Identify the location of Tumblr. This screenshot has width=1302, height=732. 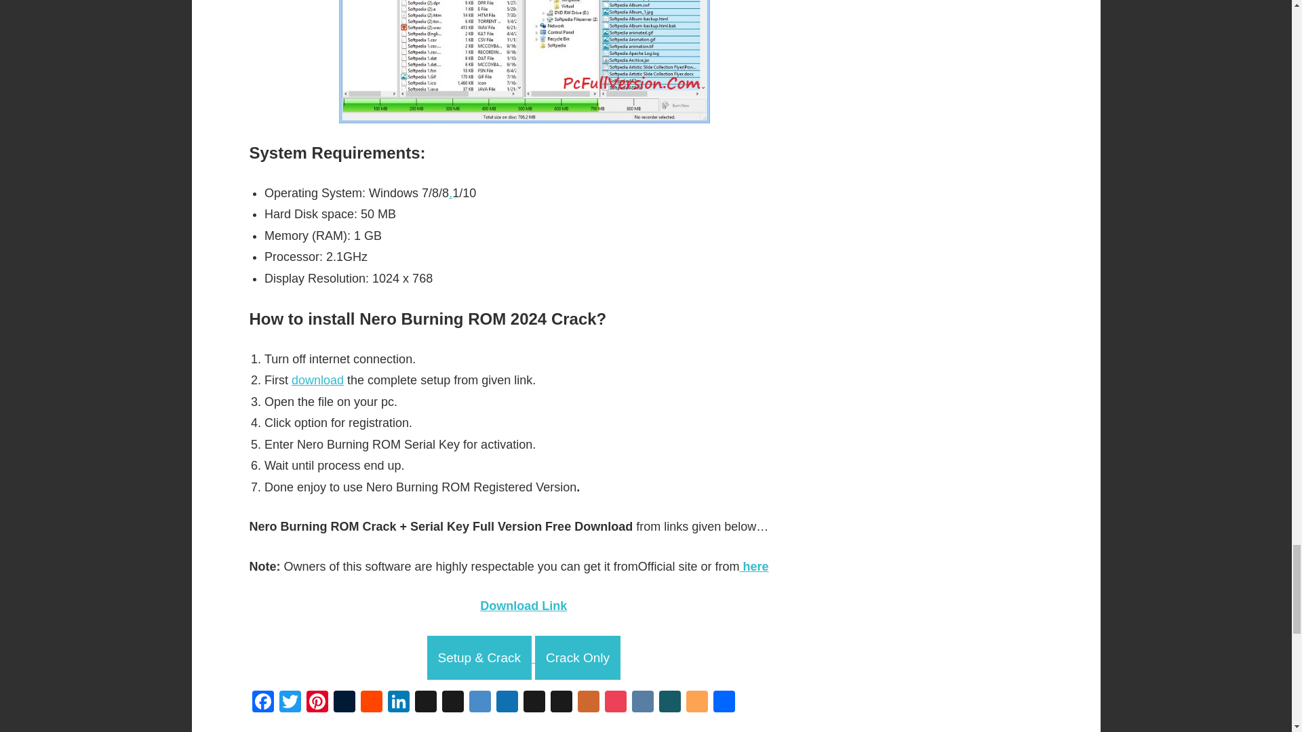
(344, 704).